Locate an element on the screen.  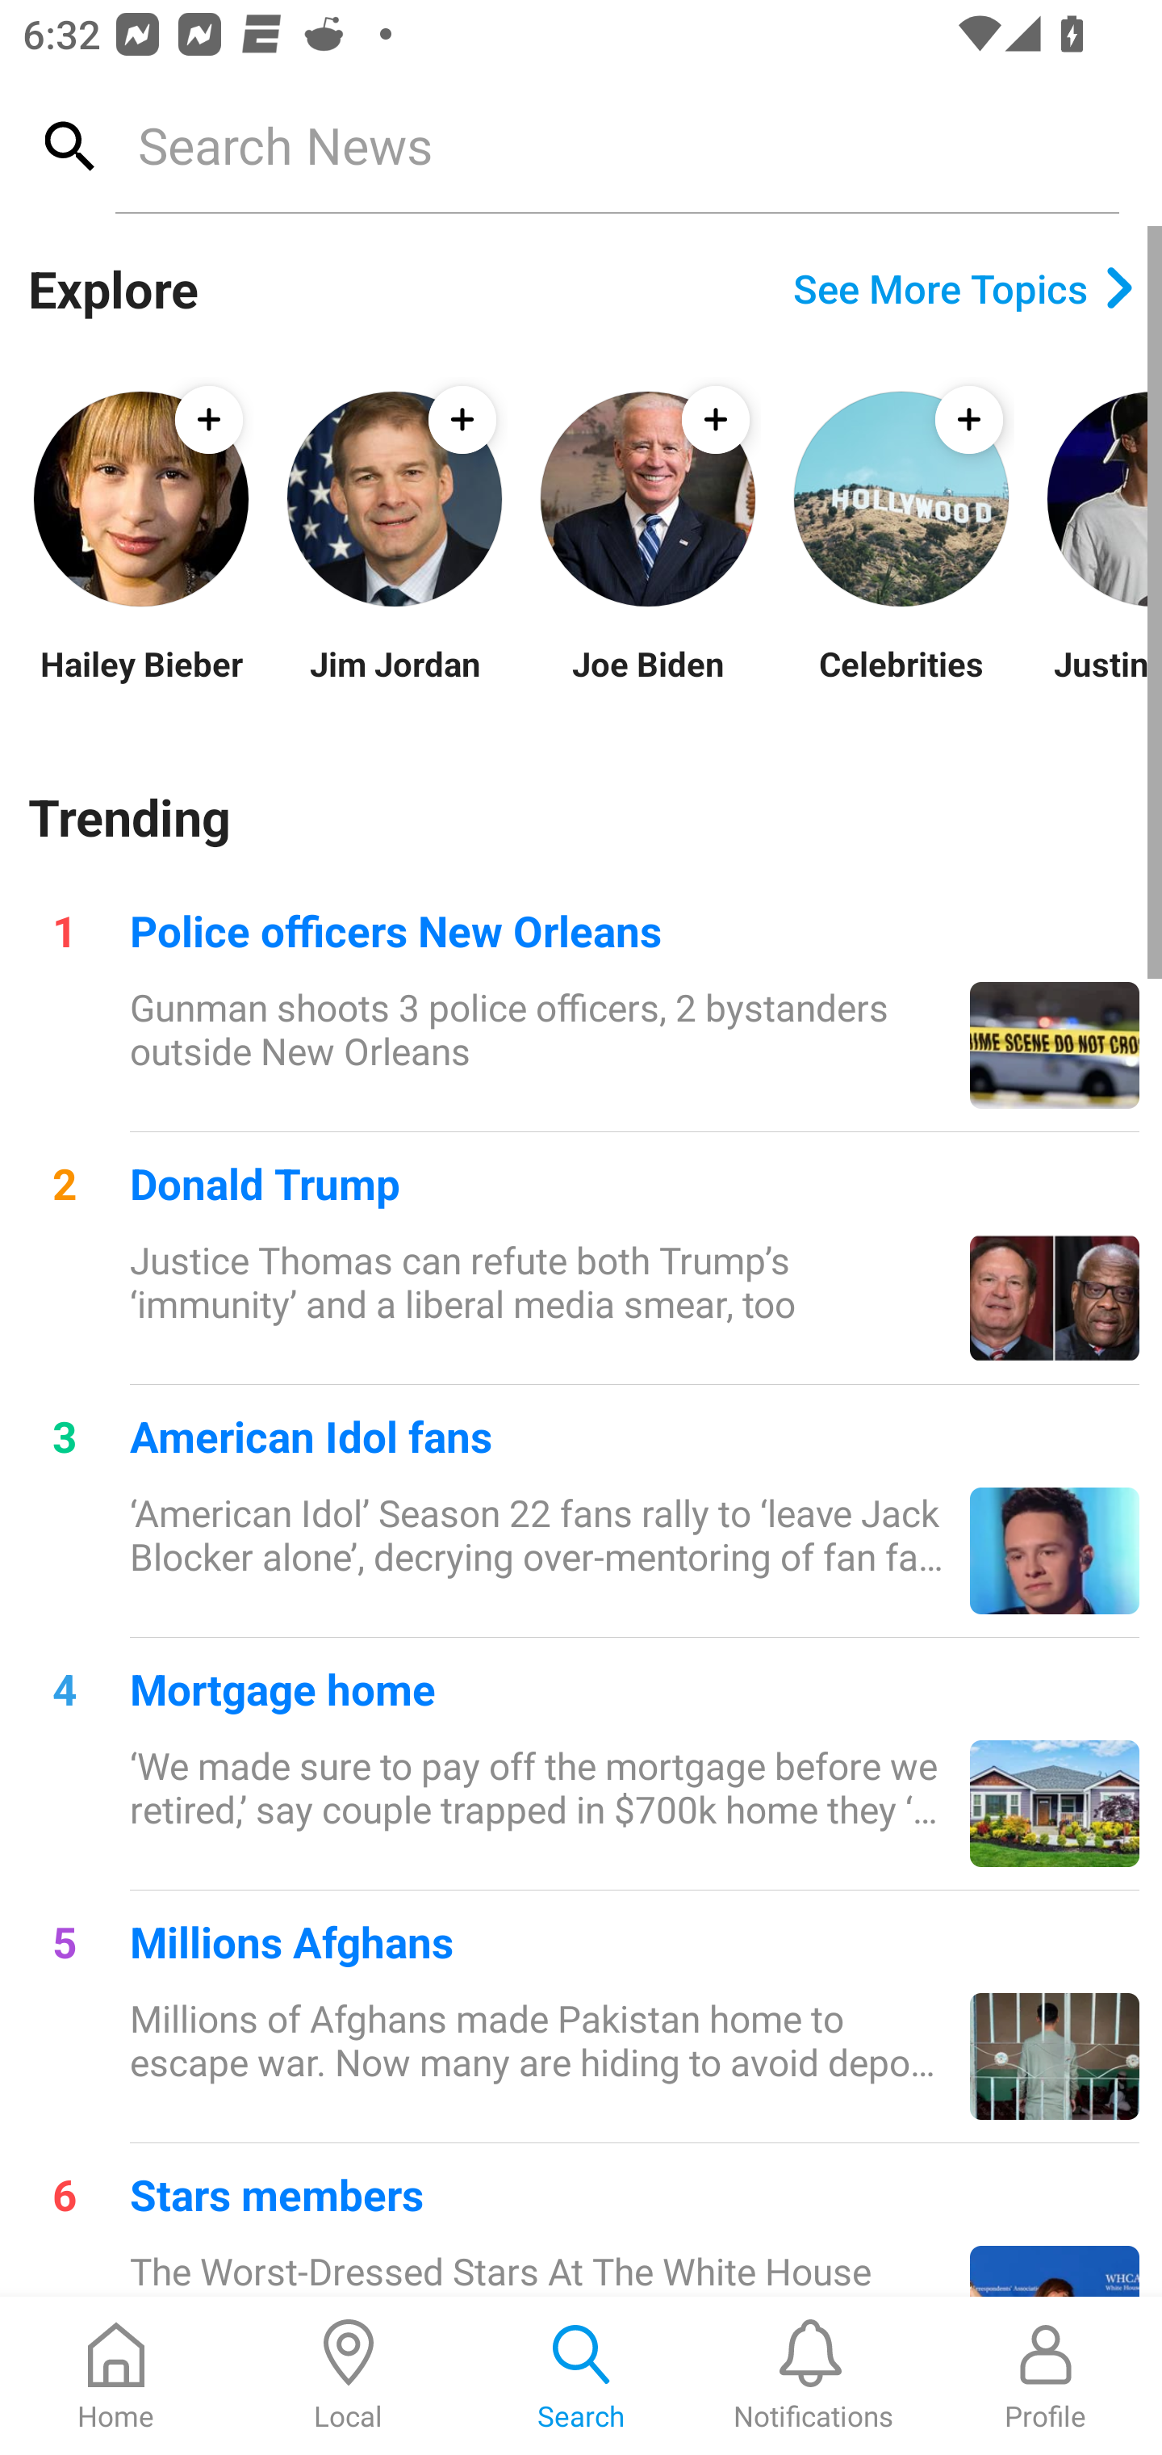
Profile is located at coordinates (1046, 2376).